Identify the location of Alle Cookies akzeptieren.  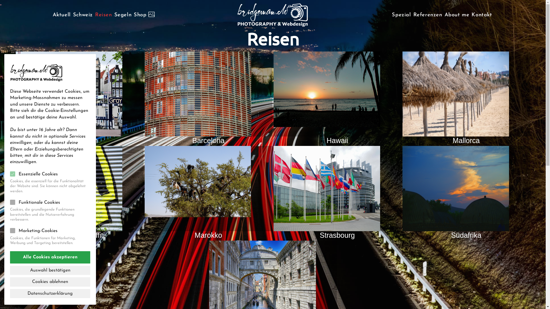
(50, 257).